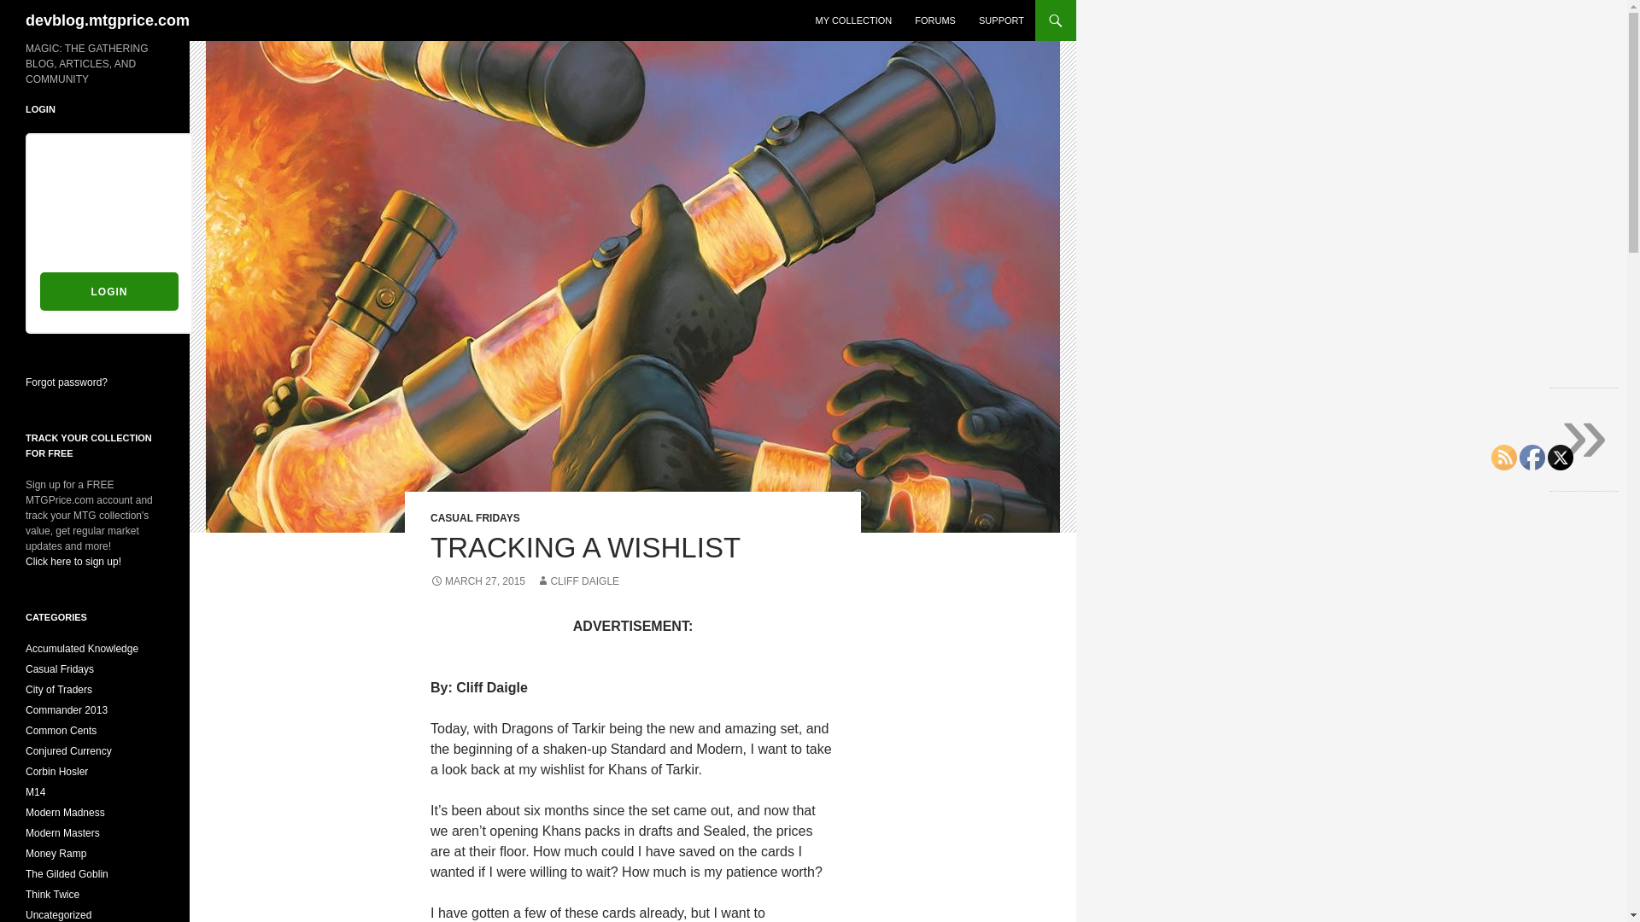  Describe the element at coordinates (73, 569) in the screenshot. I see `Click here to sign up!` at that location.